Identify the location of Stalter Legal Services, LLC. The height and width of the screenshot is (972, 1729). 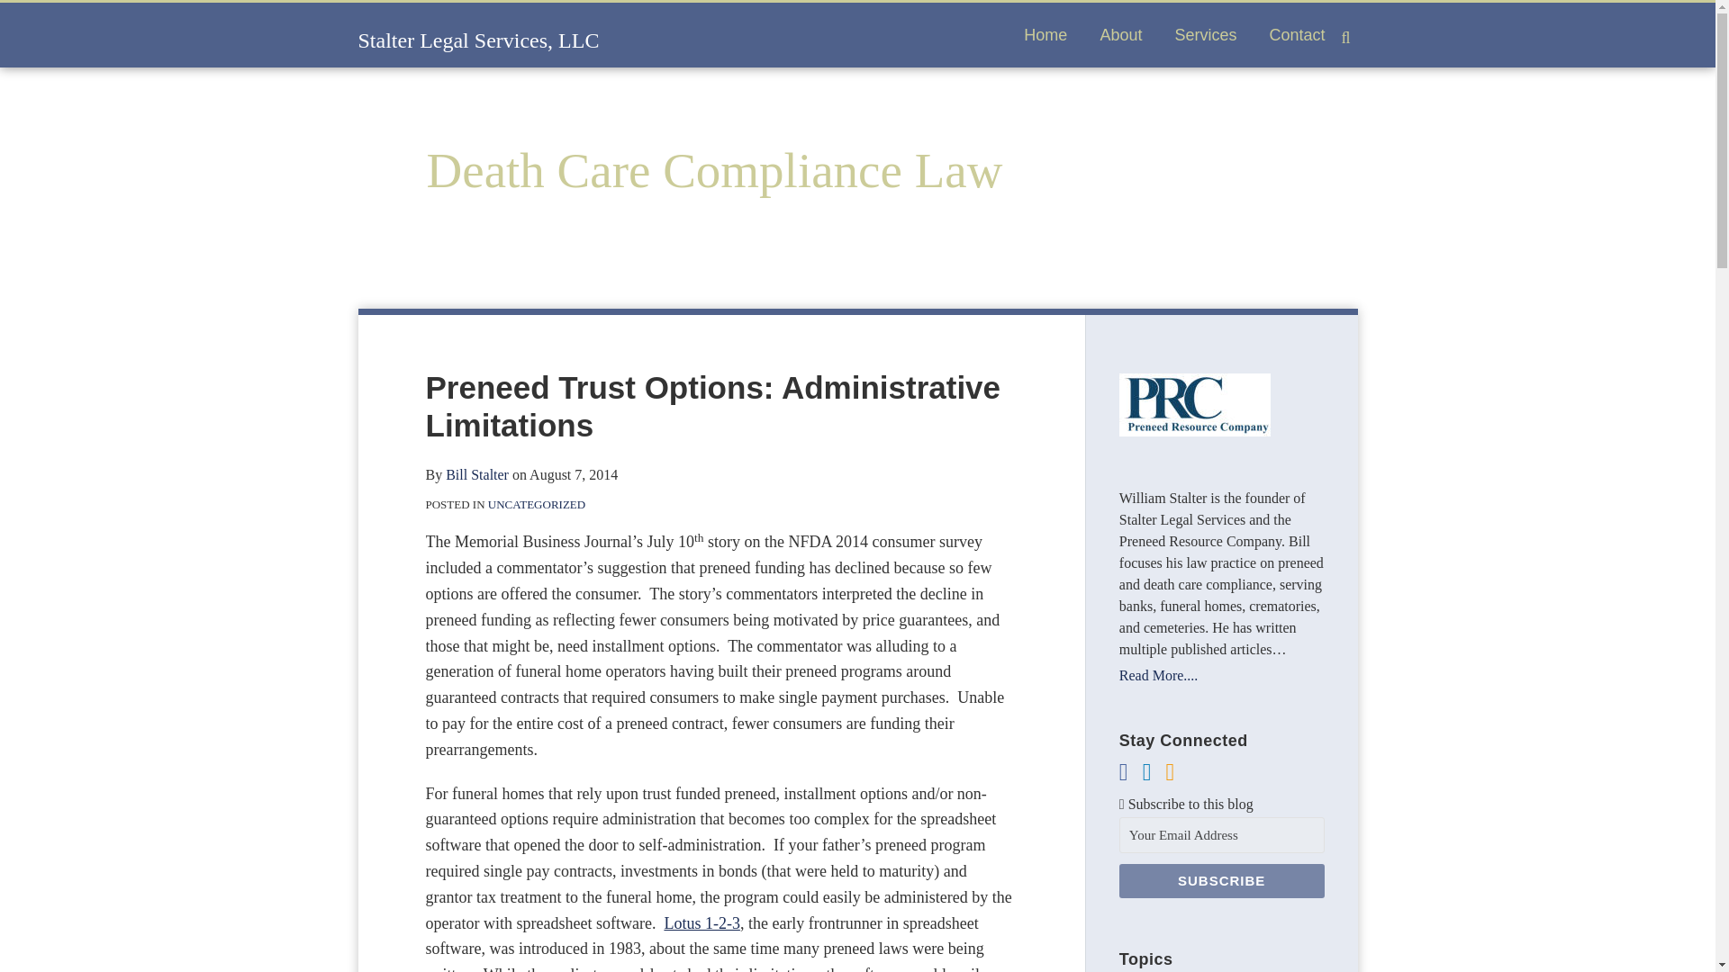
(479, 40).